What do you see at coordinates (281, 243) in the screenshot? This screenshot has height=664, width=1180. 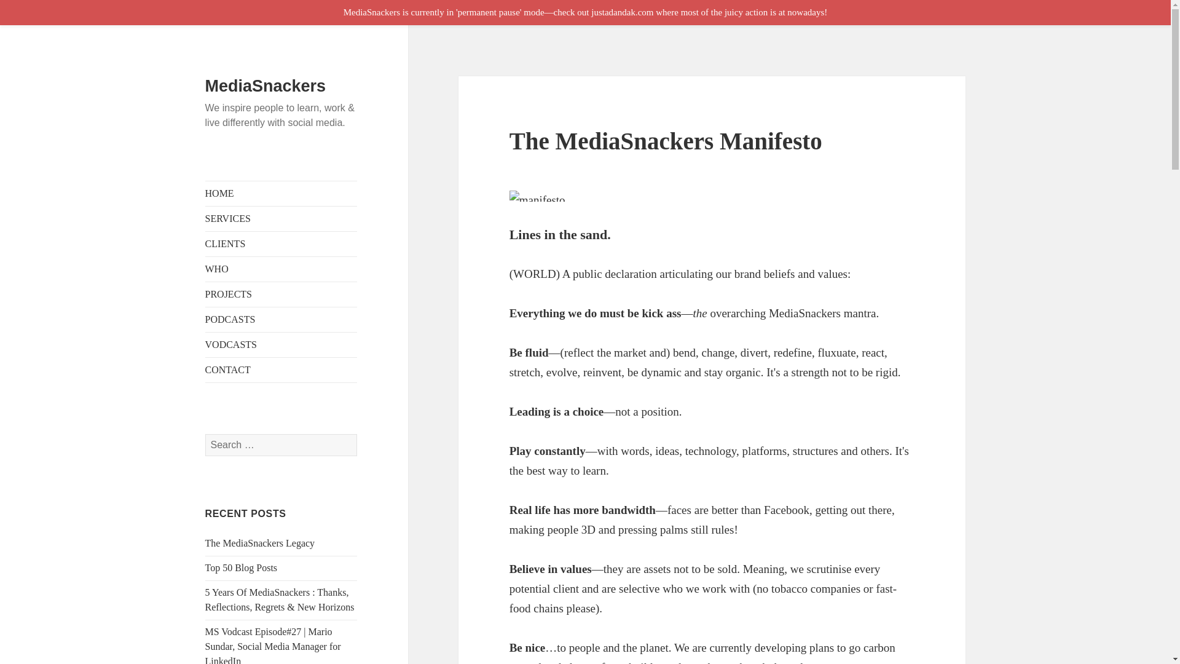 I see `CLIENTS` at bounding box center [281, 243].